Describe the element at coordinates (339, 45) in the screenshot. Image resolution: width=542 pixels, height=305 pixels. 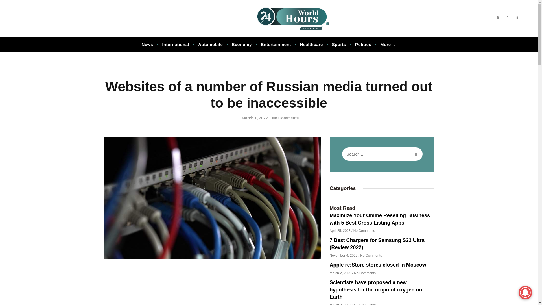
I see `Sports` at that location.